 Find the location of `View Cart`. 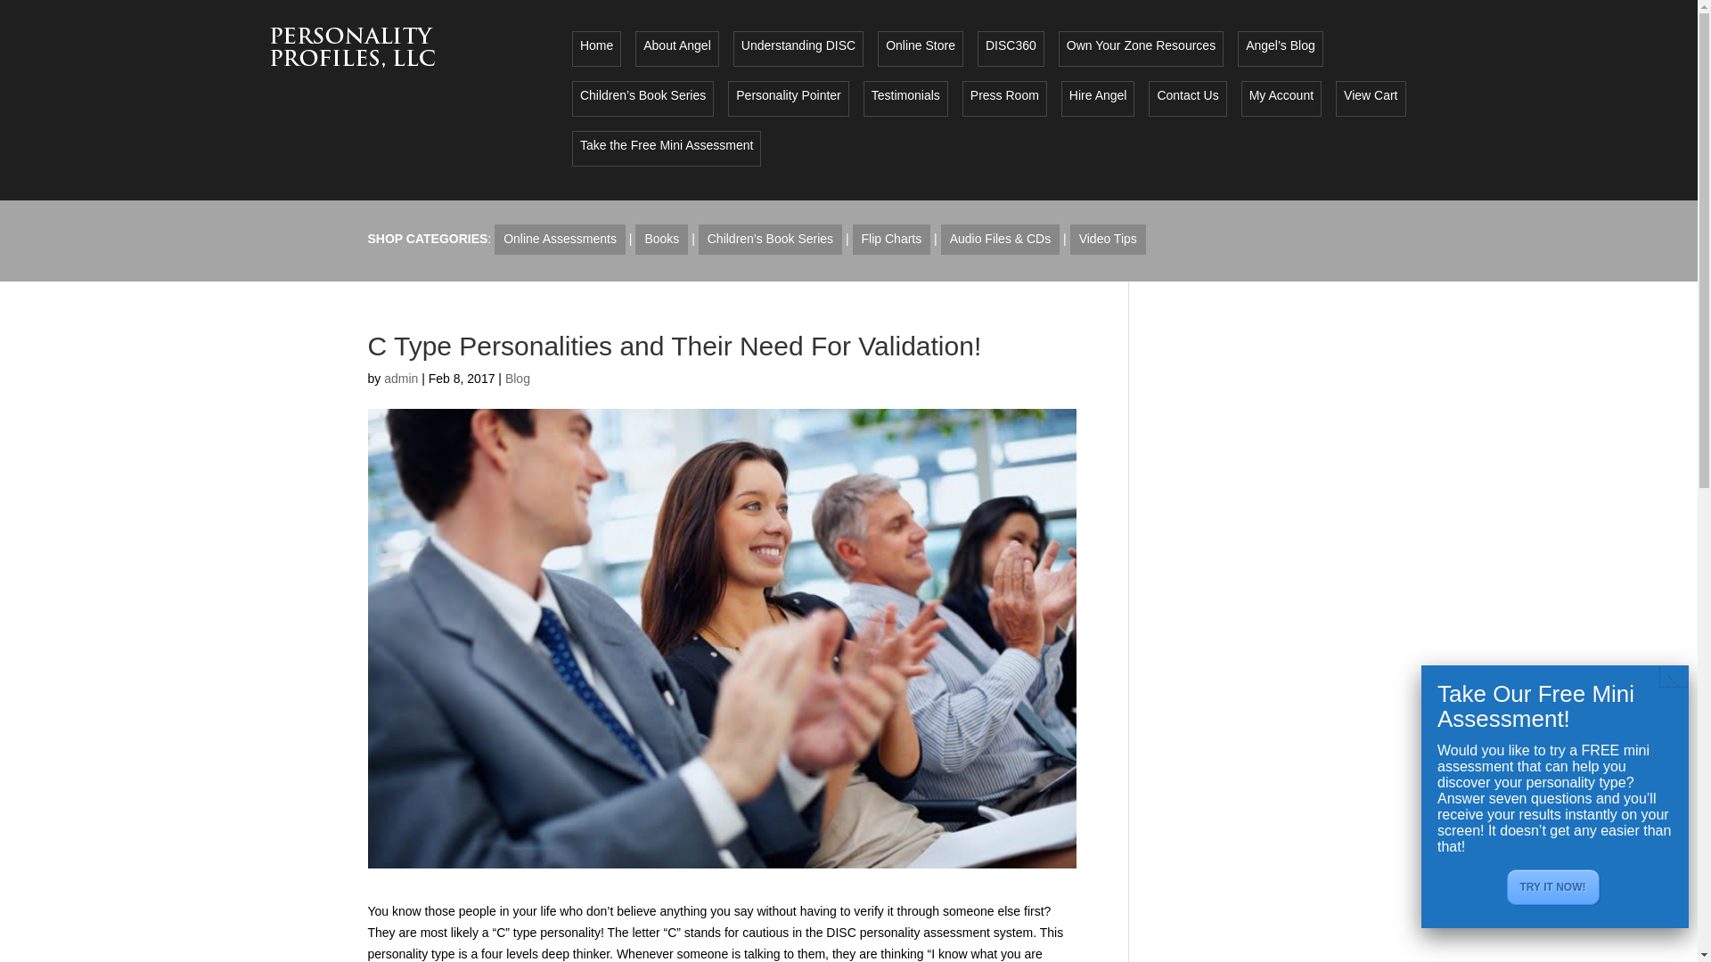

View Cart is located at coordinates (1371, 99).